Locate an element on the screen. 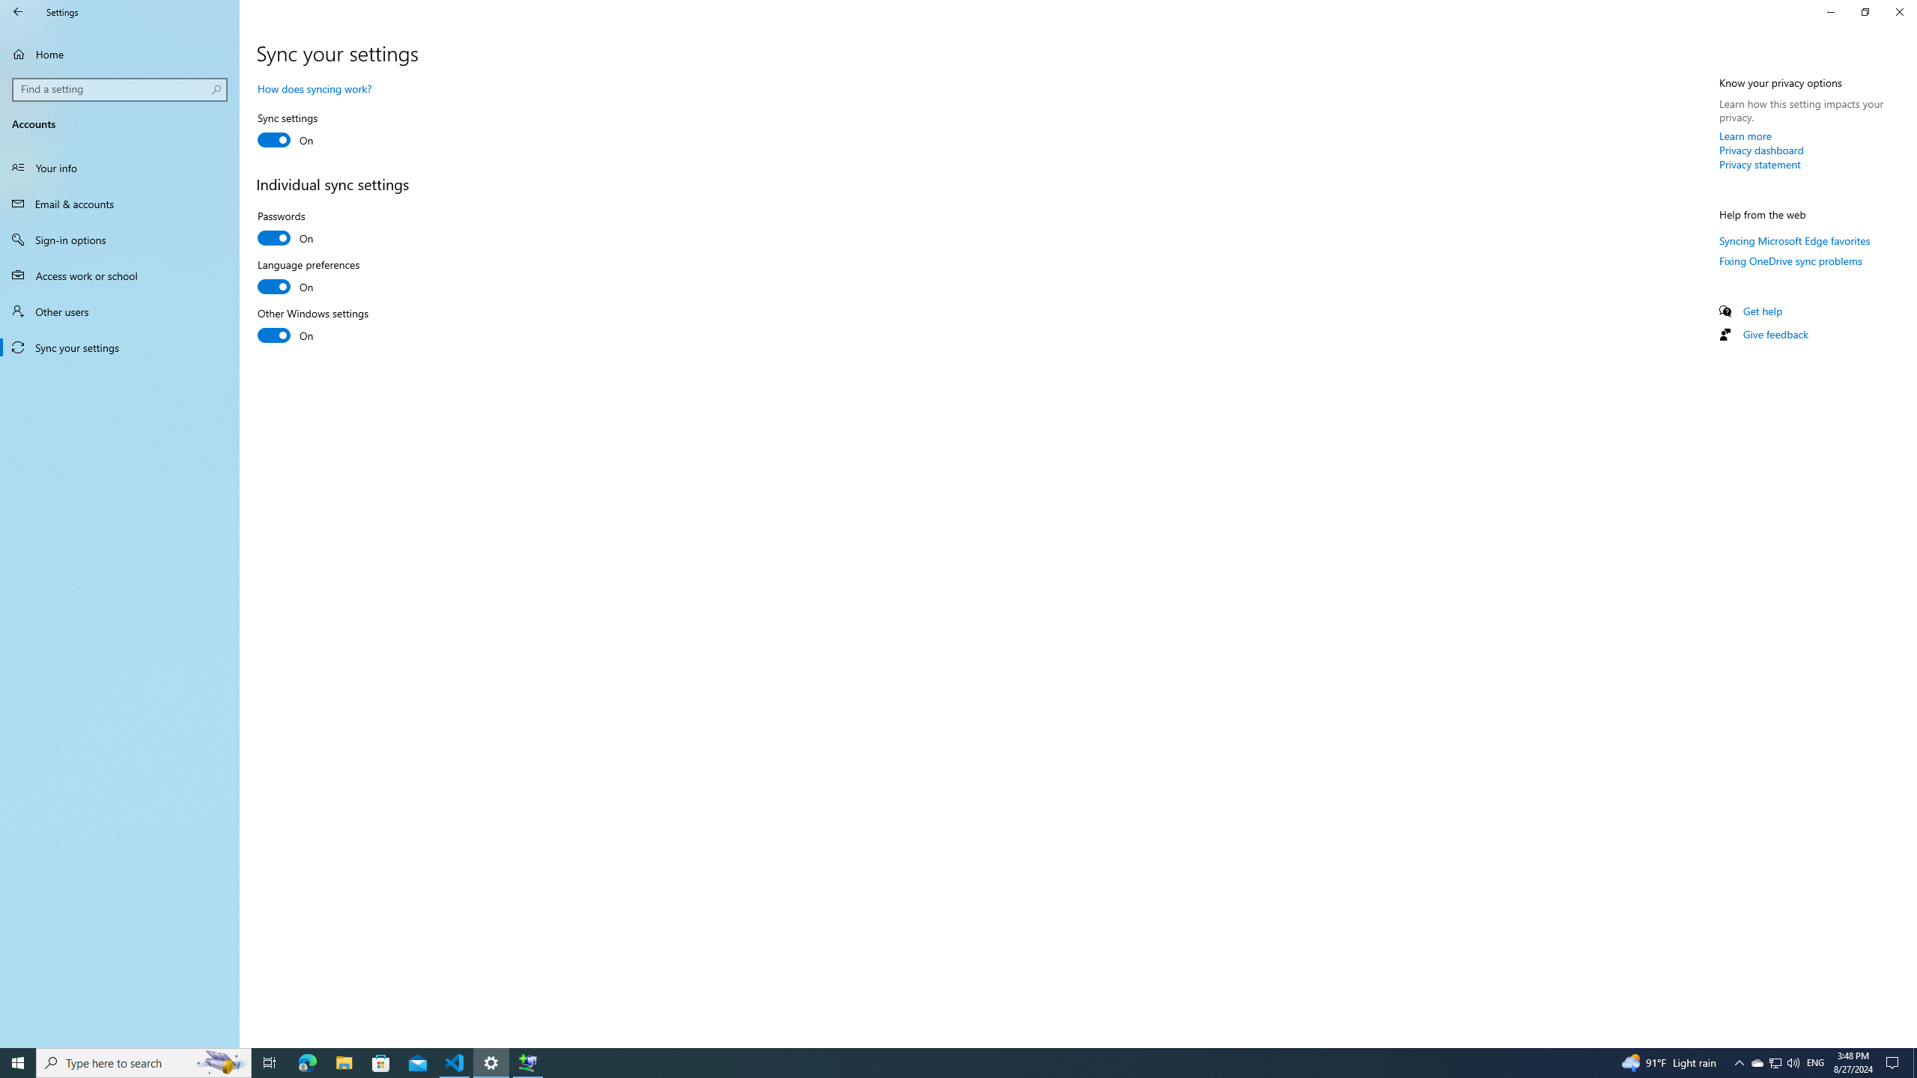 The image size is (1917, 1078). Restore Settings is located at coordinates (1760, 164).